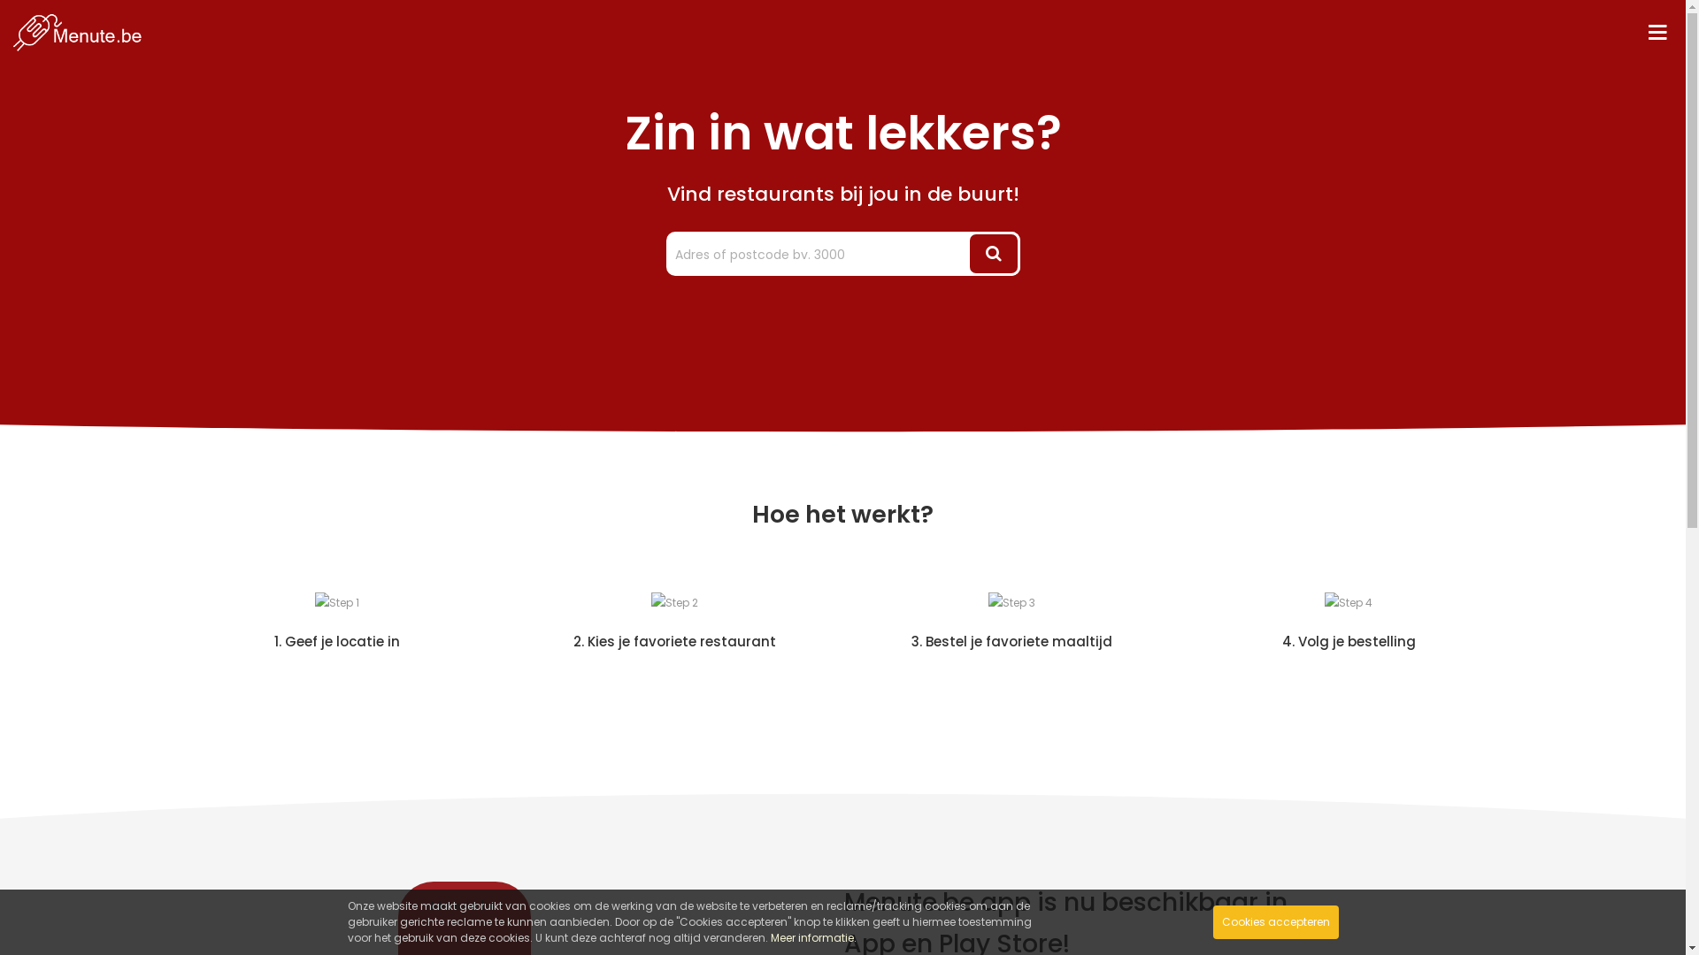  Describe the element at coordinates (812, 937) in the screenshot. I see `Meer informatie.` at that location.